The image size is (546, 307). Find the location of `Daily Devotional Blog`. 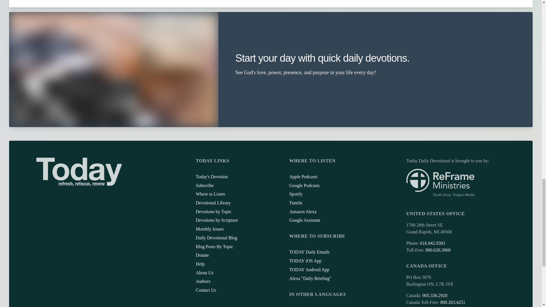

Daily Devotional Blog is located at coordinates (216, 238).